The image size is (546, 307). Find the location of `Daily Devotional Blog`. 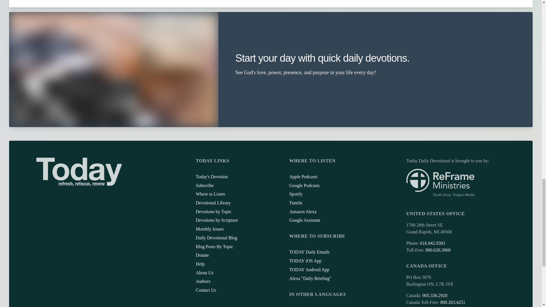

Daily Devotional Blog is located at coordinates (216, 238).